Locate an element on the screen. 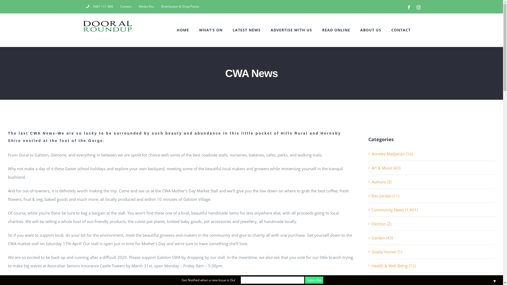  0487 111 868 is located at coordinates (99, 7).